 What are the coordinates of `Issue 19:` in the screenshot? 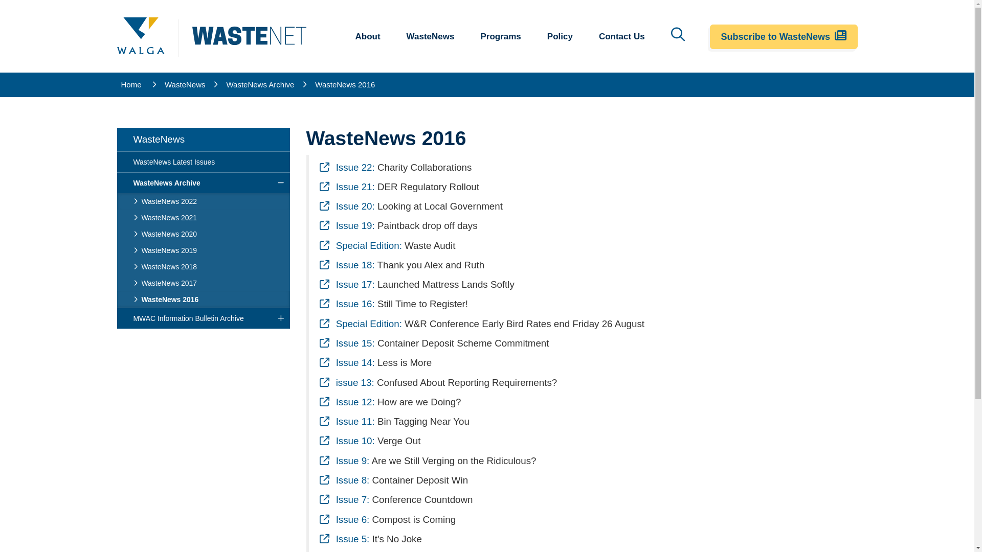 It's located at (347, 226).